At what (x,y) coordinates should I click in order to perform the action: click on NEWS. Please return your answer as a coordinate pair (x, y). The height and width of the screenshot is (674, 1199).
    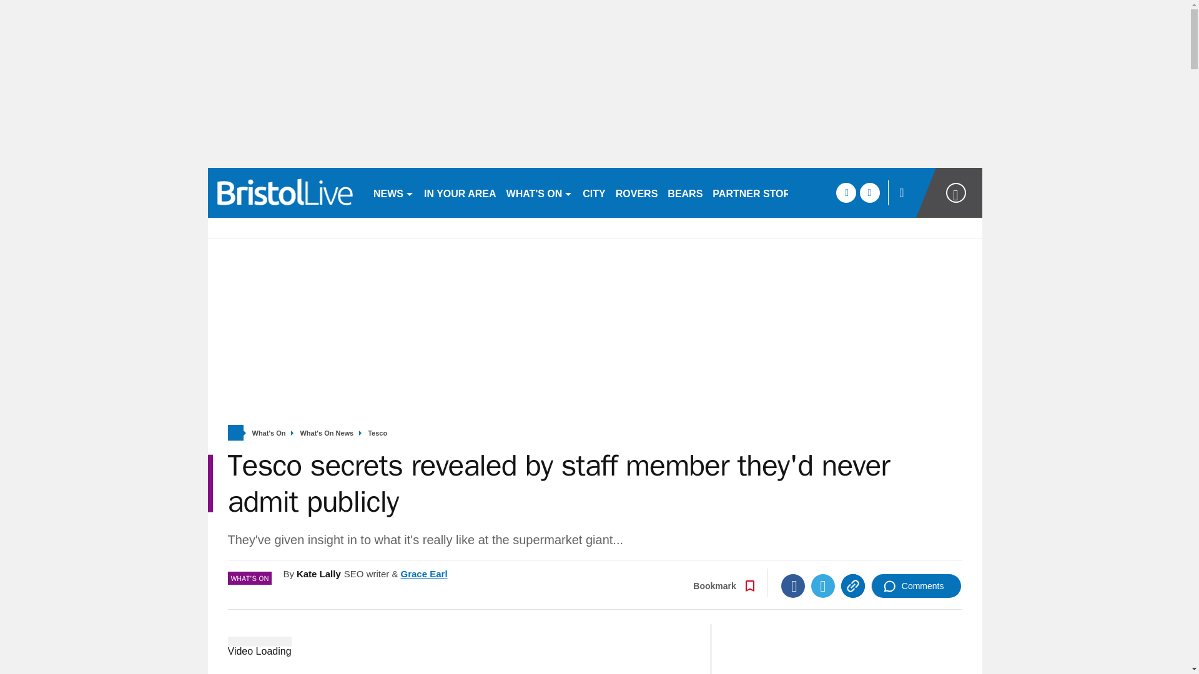
    Looking at the image, I should click on (393, 192).